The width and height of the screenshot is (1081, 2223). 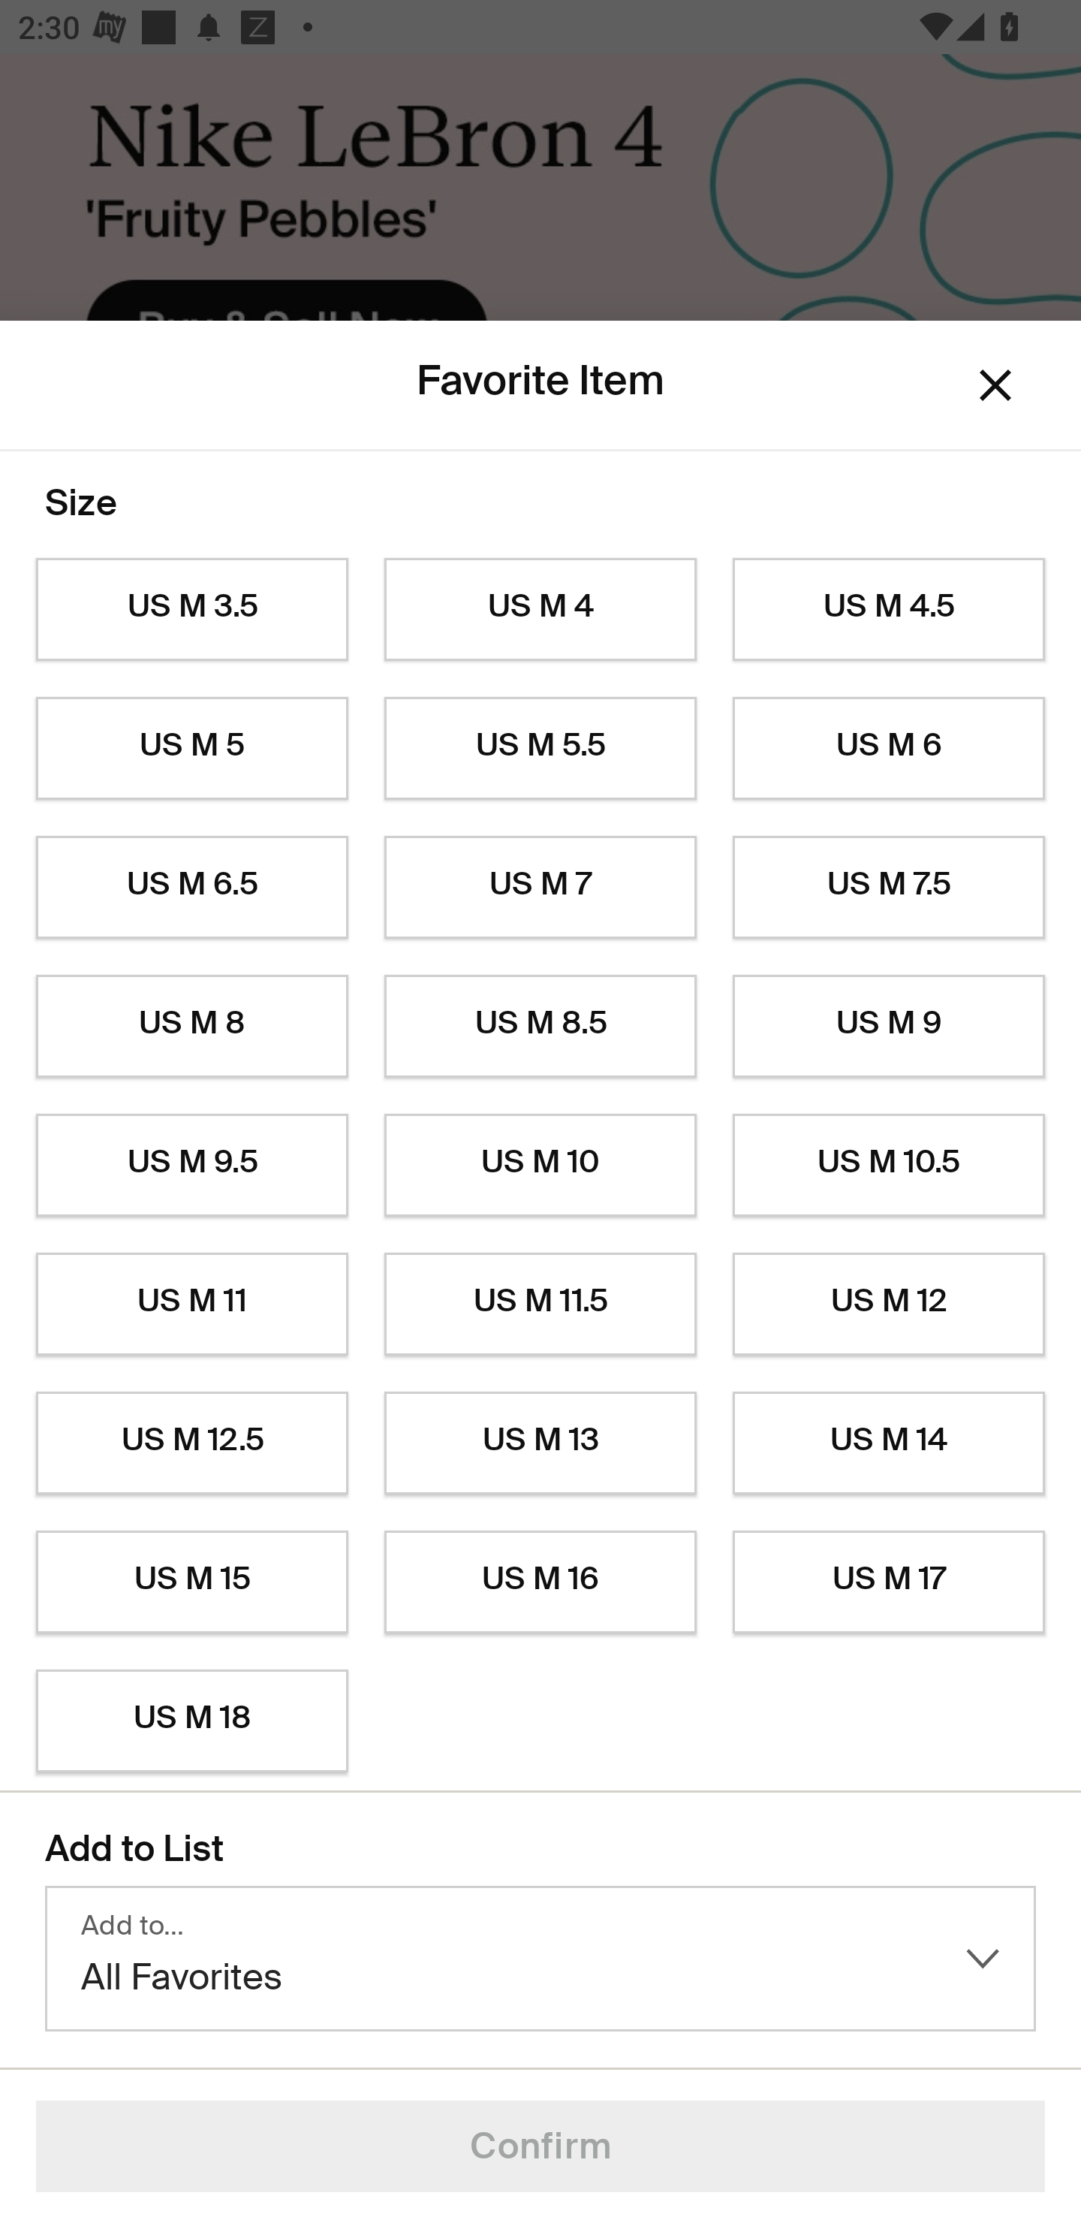 I want to click on US M 6, so click(x=889, y=748).